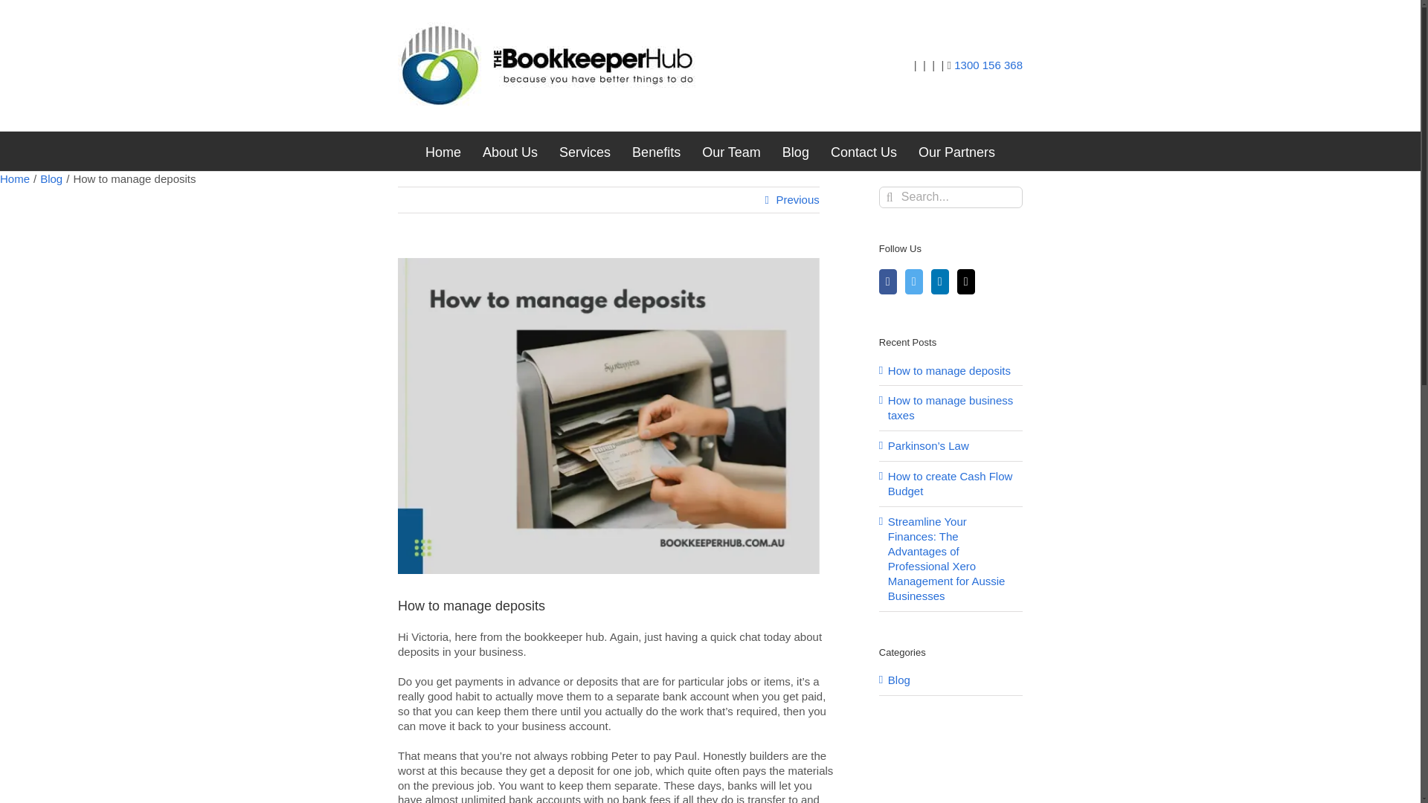 The image size is (1428, 803). I want to click on Blog, so click(51, 178).